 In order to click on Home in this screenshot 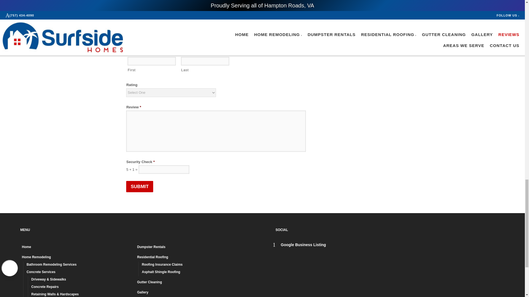, I will do `click(77, 248)`.